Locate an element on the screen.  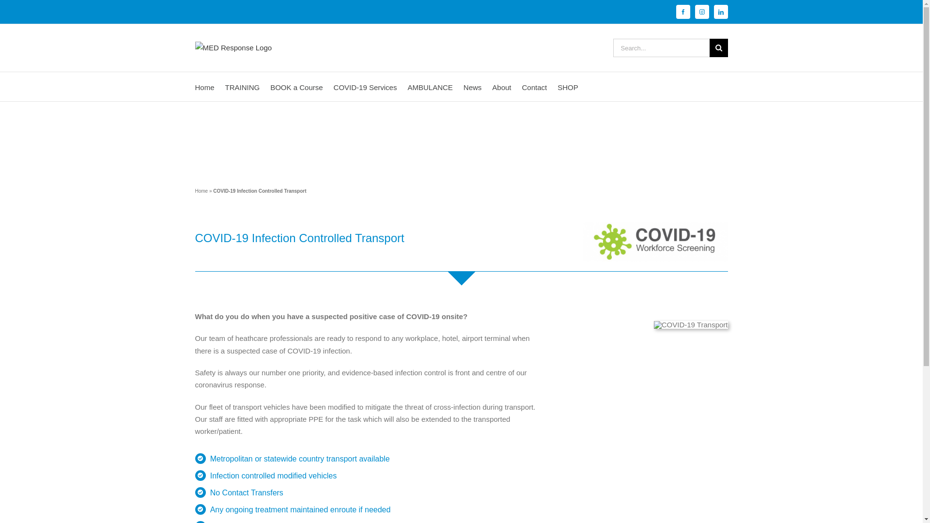
Facebook is located at coordinates (683, 12).